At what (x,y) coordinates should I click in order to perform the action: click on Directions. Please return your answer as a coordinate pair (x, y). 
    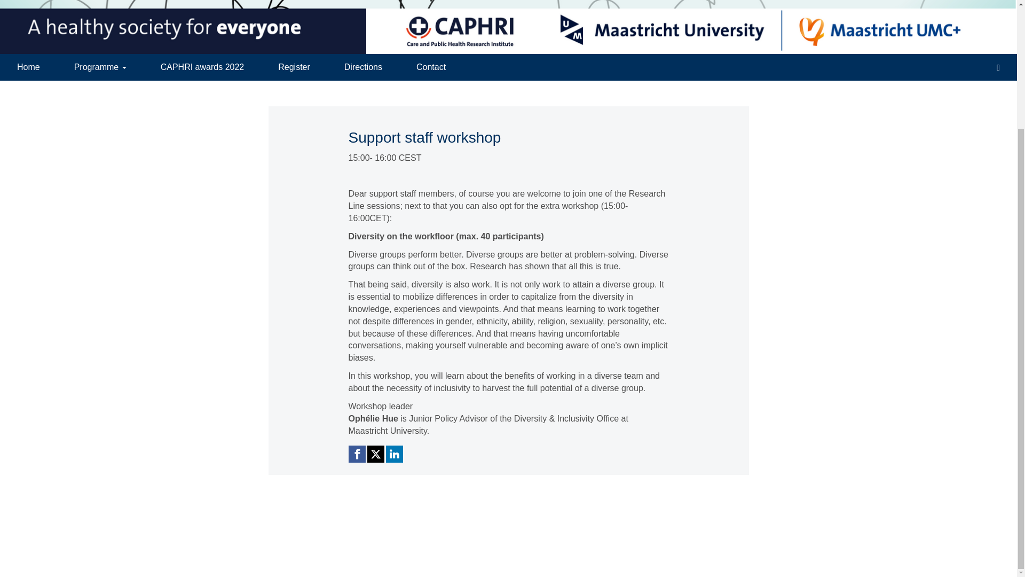
    Looking at the image, I should click on (363, 67).